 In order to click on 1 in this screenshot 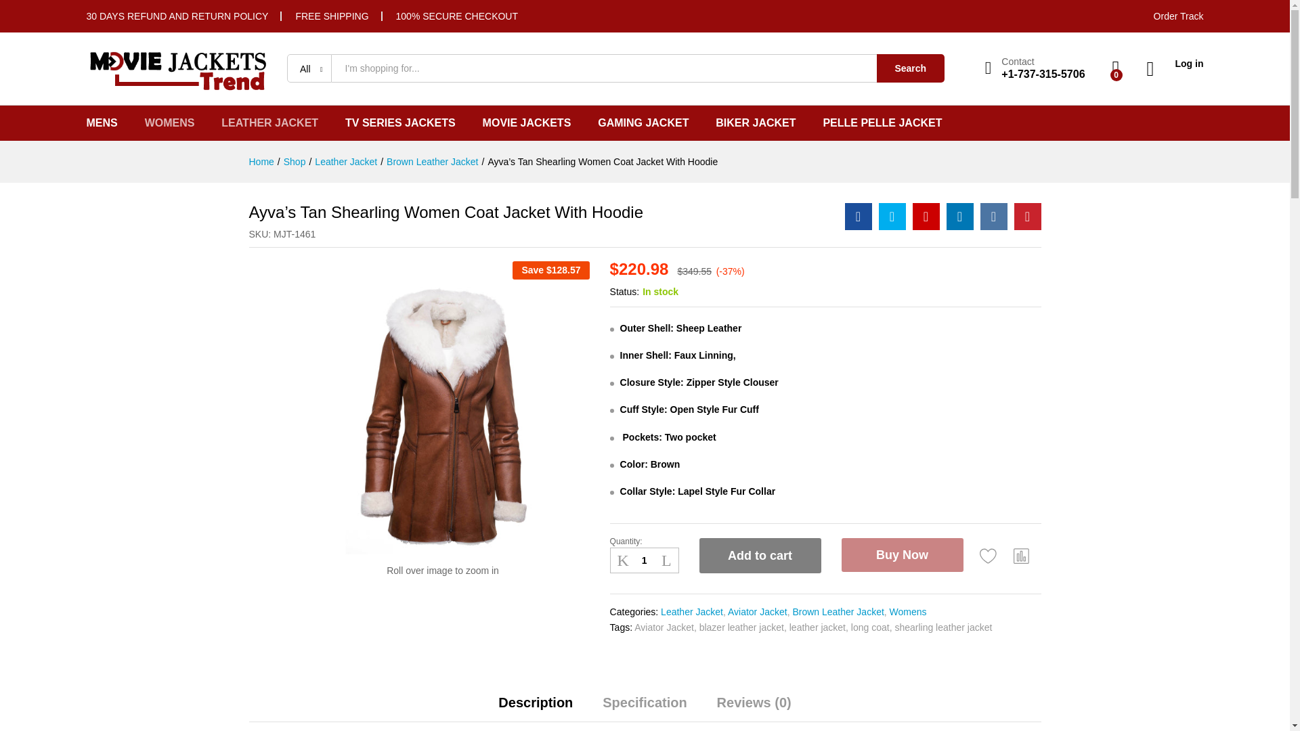, I will do `click(644, 560)`.